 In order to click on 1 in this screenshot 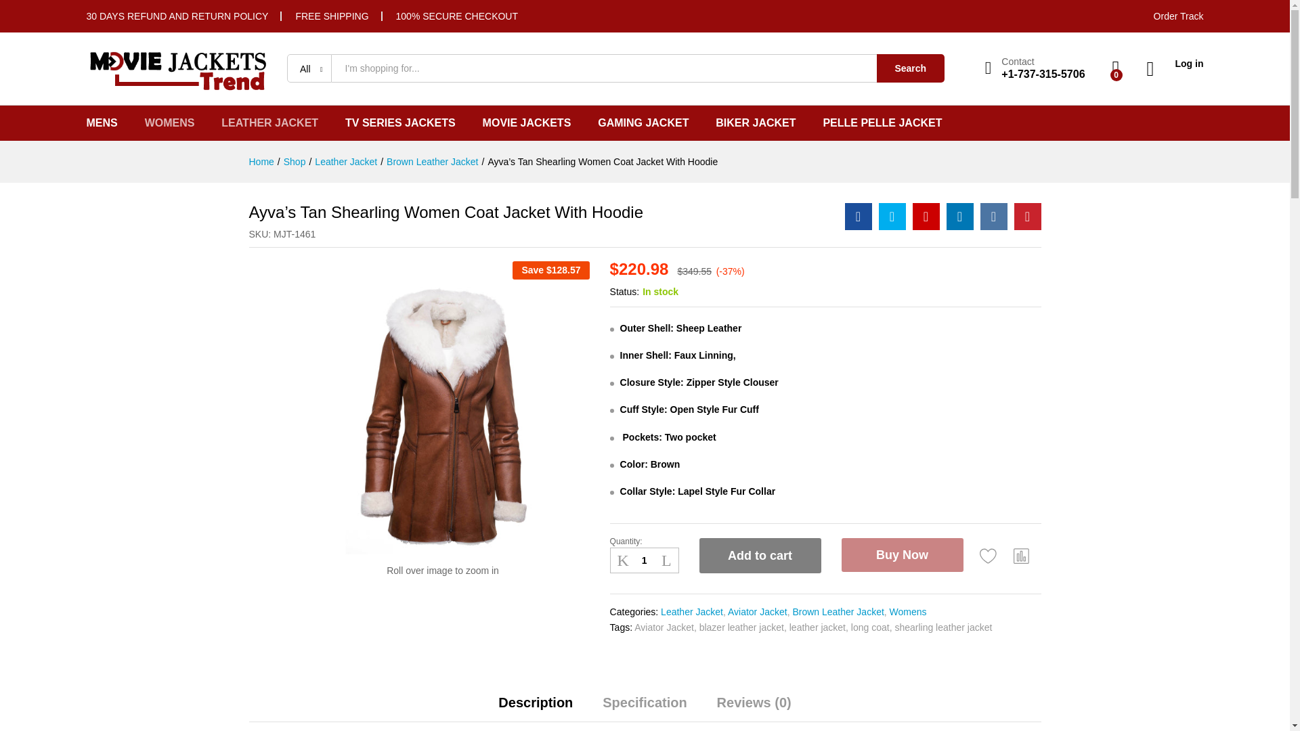, I will do `click(644, 560)`.